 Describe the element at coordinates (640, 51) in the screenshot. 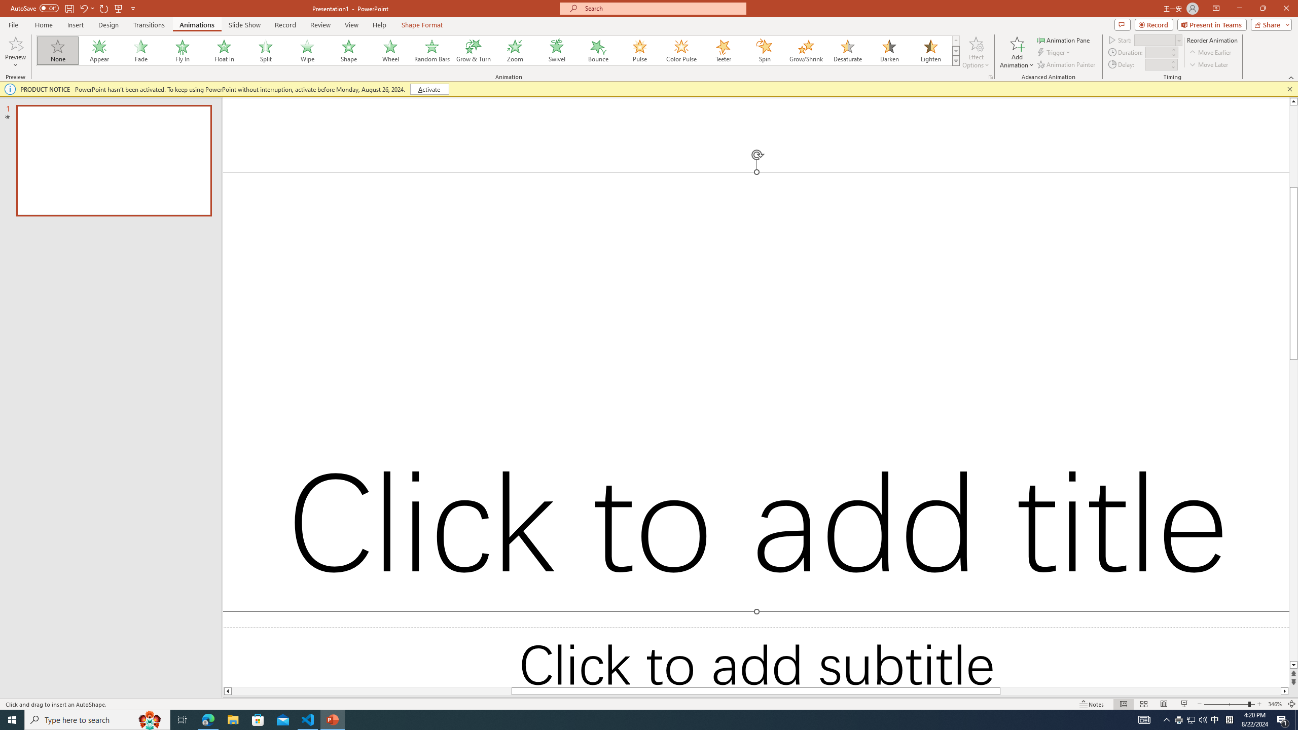

I see `Pulse` at that location.